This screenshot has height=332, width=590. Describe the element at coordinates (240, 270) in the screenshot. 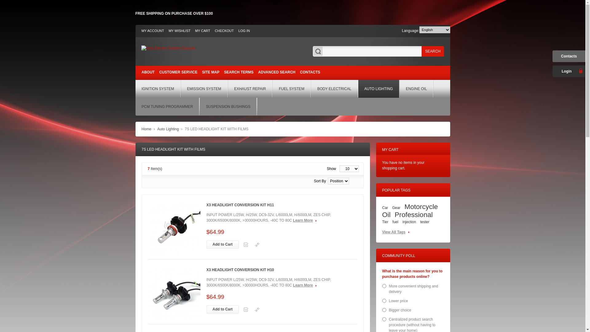

I see `X3 HEADLIGHT CONVERSION KIT H10` at that location.